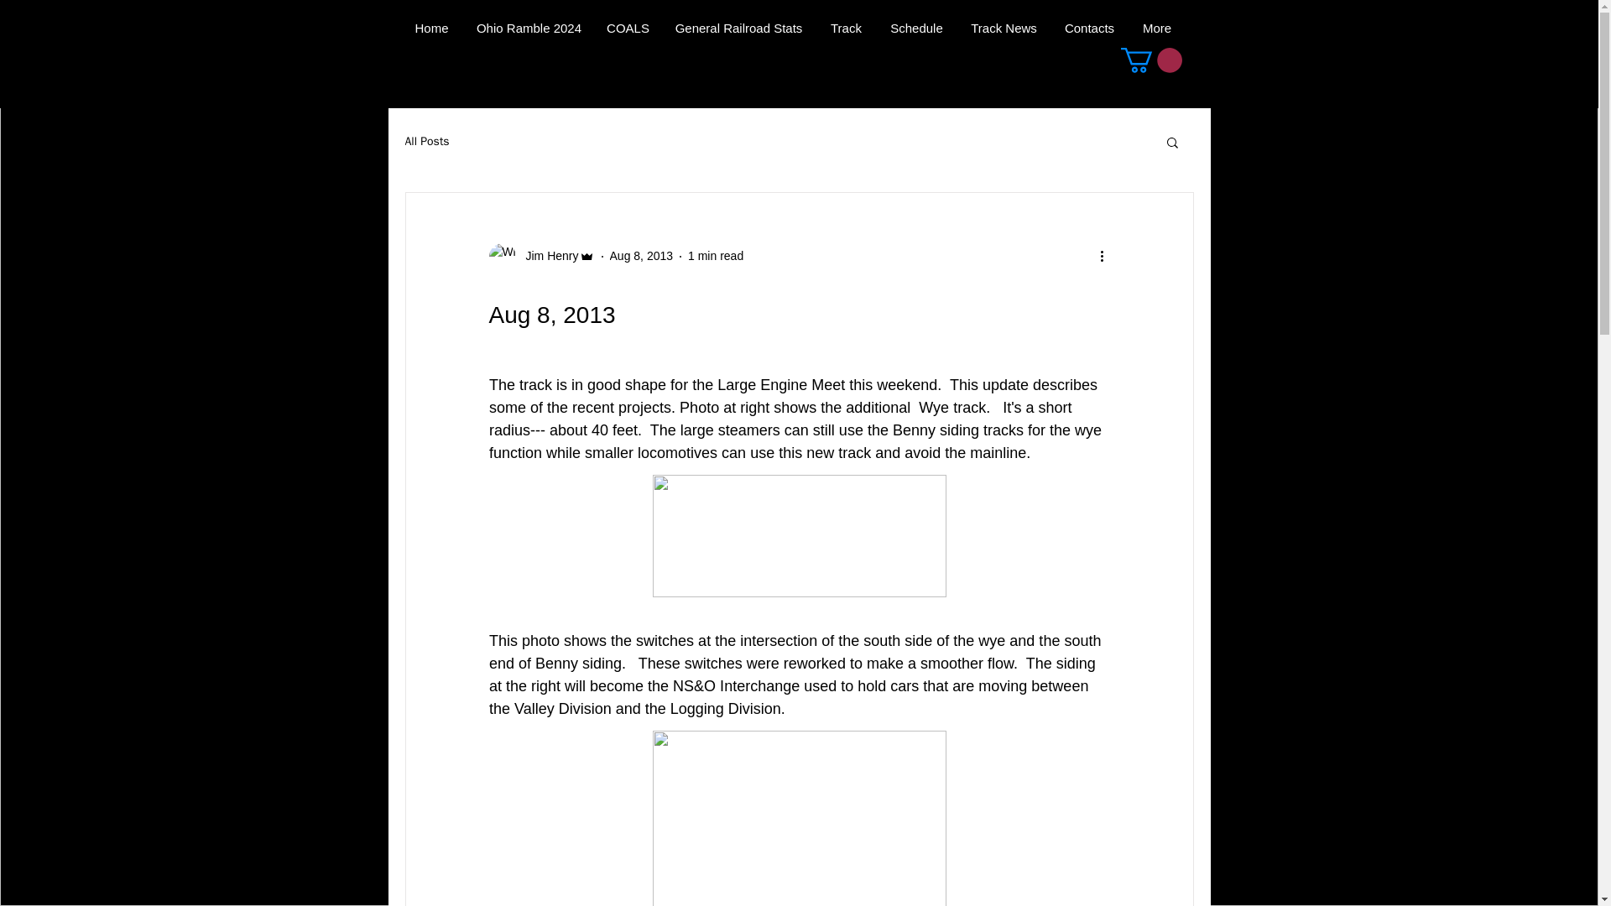  Describe the element at coordinates (529, 29) in the screenshot. I see `Ohio Ramble 2024` at that location.